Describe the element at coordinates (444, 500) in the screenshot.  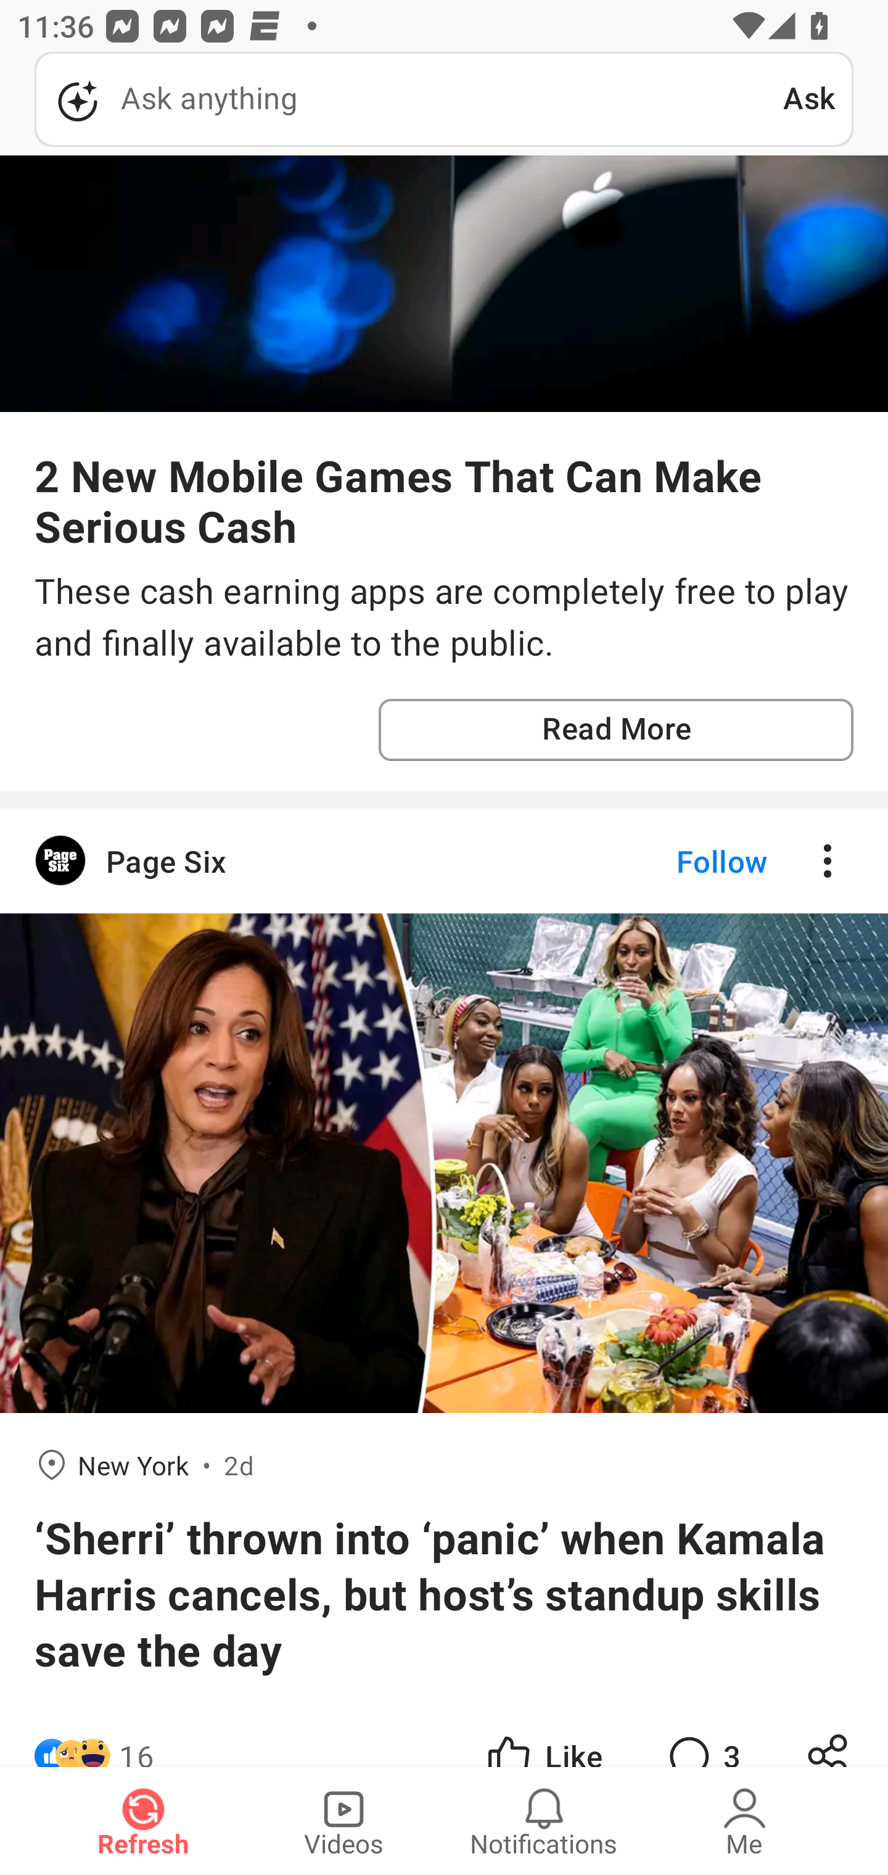
I see `2 New Mobile Games That Can Make Serious Cash` at that location.